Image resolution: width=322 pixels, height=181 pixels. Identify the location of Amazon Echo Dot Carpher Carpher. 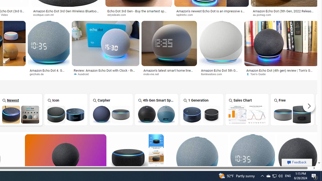
(111, 109).